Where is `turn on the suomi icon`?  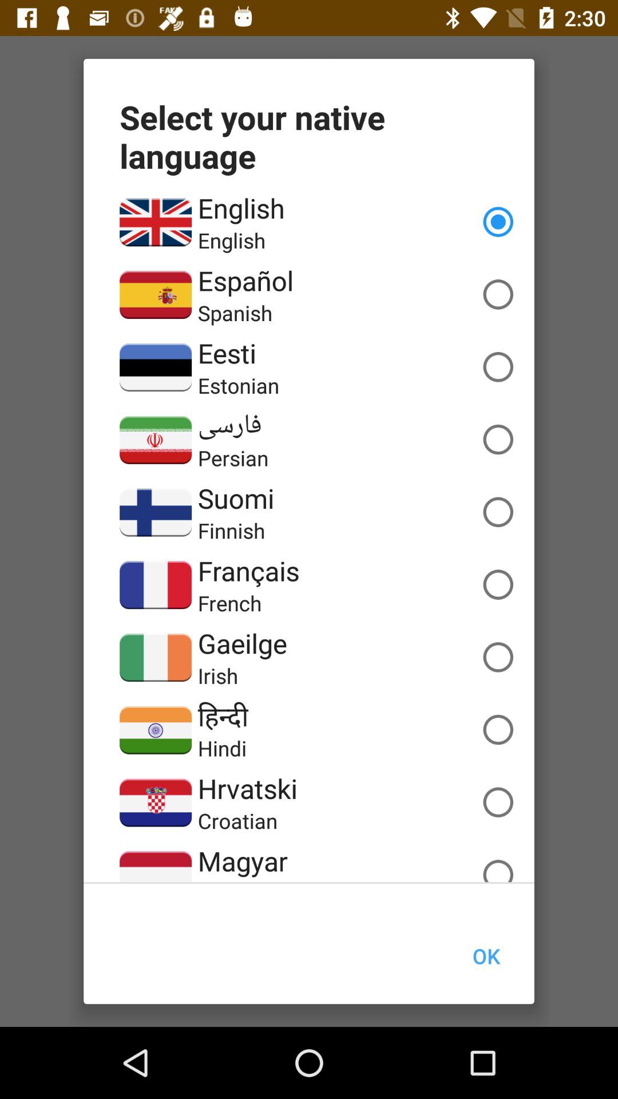
turn on the suomi icon is located at coordinates (236, 498).